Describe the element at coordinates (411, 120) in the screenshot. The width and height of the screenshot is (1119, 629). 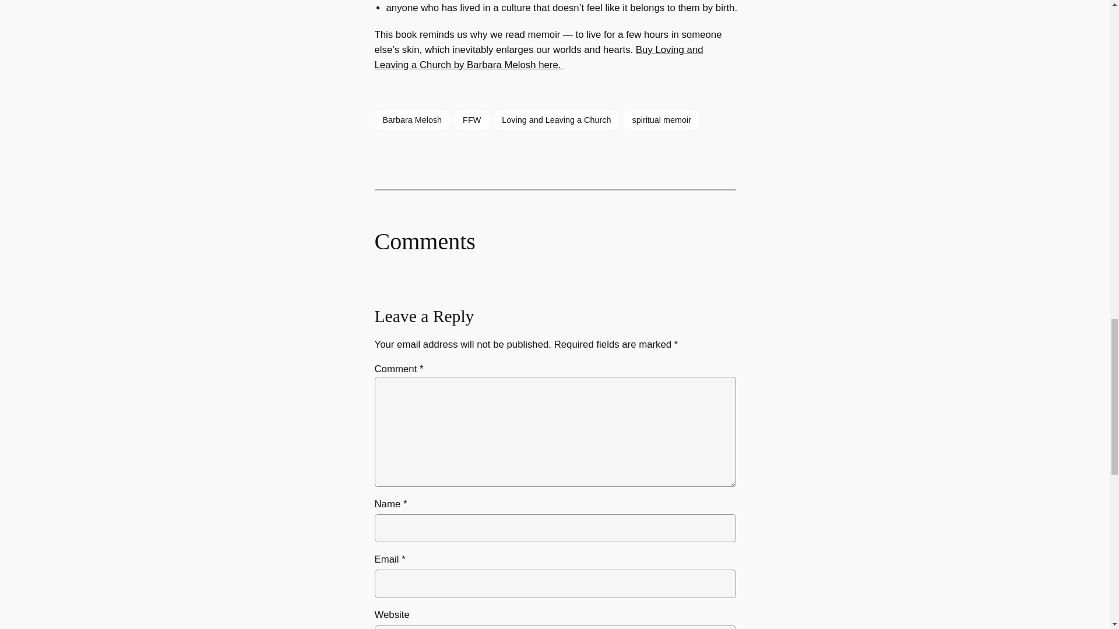
I see `Barbara Melosh` at that location.